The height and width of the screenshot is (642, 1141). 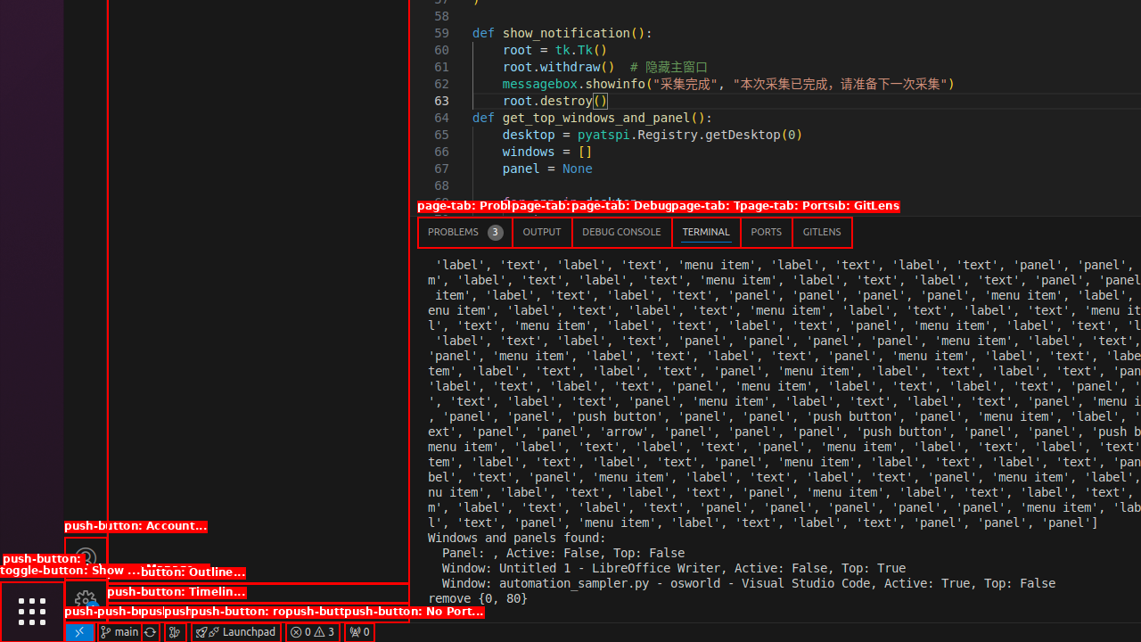 I want to click on OSWorld (Git) - Synchronize Changes, so click(x=150, y=632).